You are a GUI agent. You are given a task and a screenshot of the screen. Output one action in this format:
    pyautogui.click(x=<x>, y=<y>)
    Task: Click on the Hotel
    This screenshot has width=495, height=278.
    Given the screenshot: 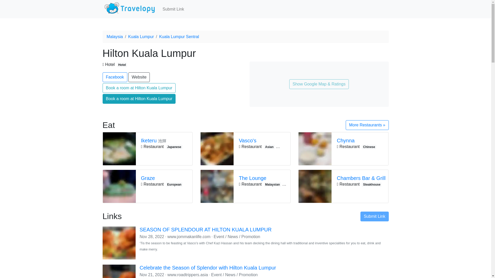 What is the action you would take?
    pyautogui.click(x=122, y=65)
    